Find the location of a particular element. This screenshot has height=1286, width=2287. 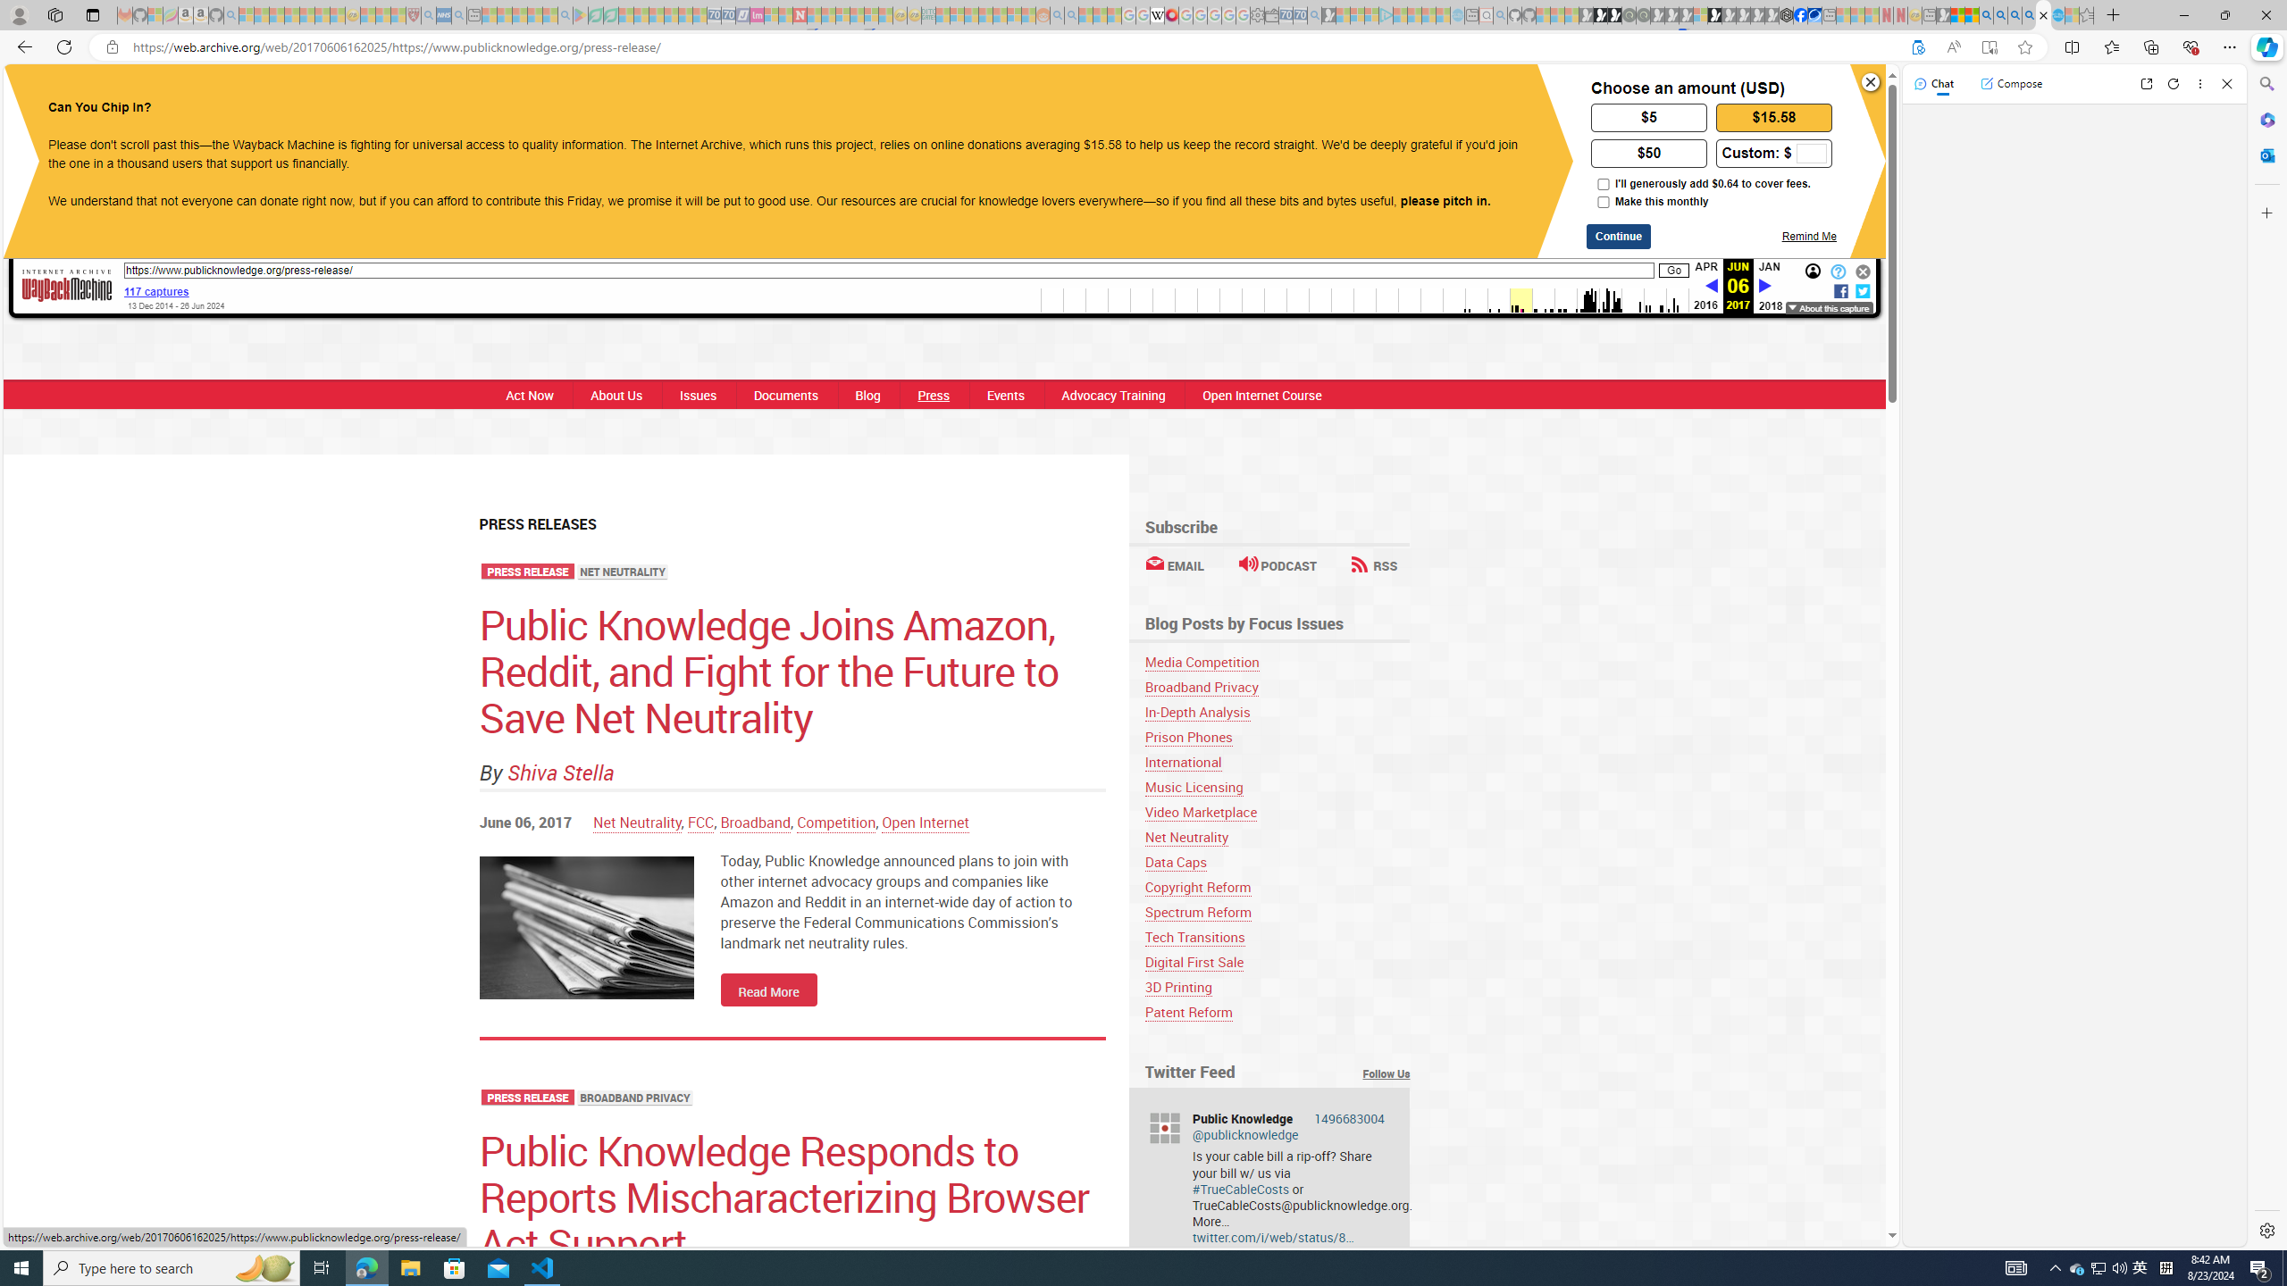

Public Knowledge @publicknowledge is located at coordinates (1288, 1127).